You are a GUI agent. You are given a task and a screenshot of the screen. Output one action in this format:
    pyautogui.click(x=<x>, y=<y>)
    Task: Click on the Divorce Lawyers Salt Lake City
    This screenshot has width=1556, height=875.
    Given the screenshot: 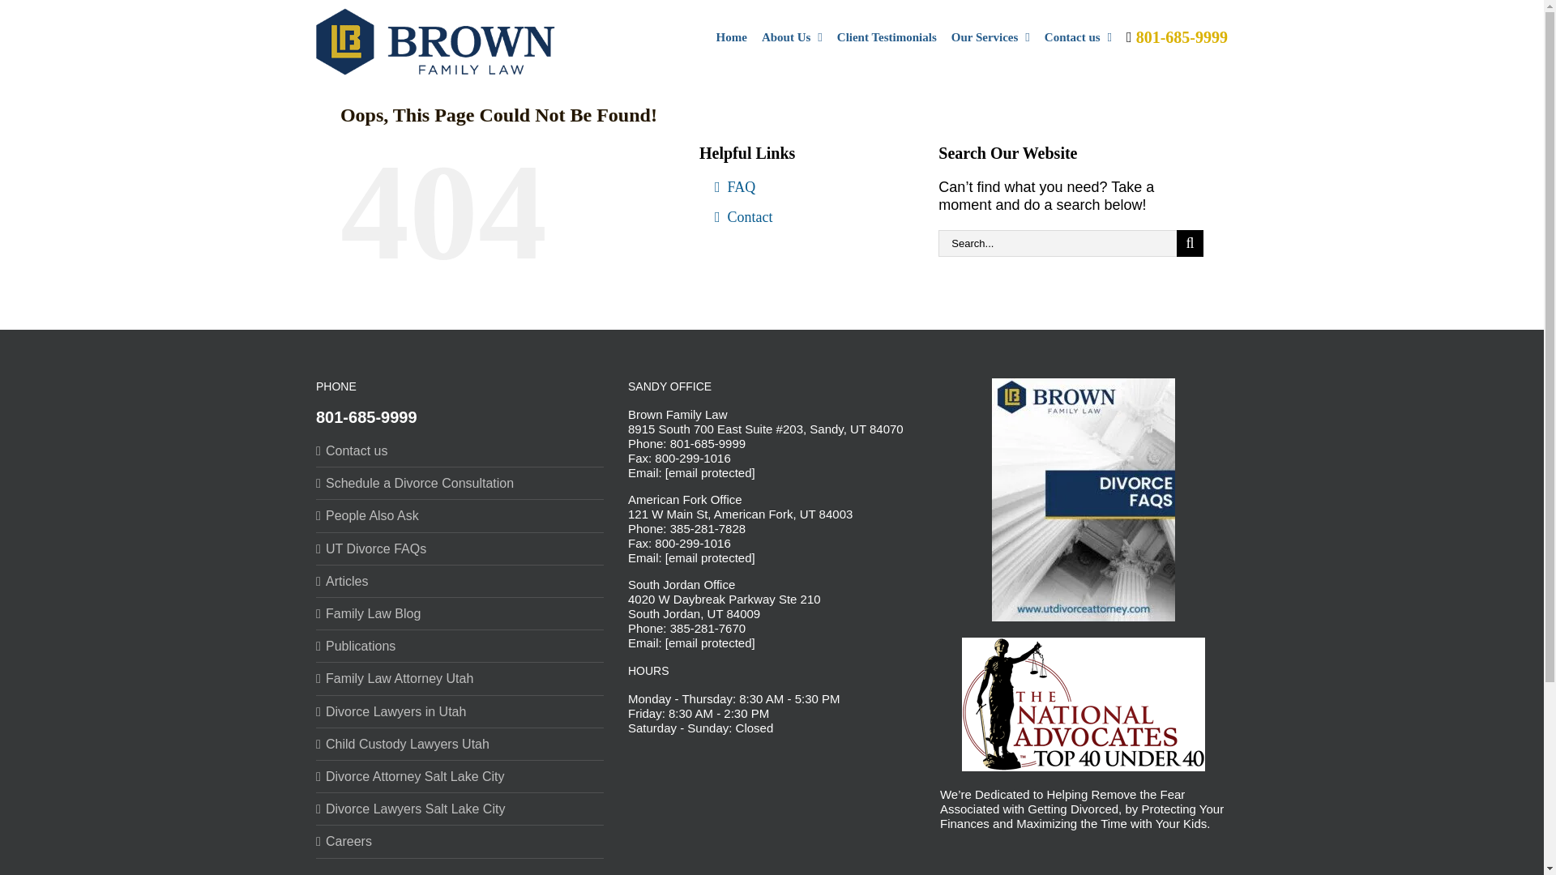 What is the action you would take?
    pyautogui.click(x=460, y=809)
    